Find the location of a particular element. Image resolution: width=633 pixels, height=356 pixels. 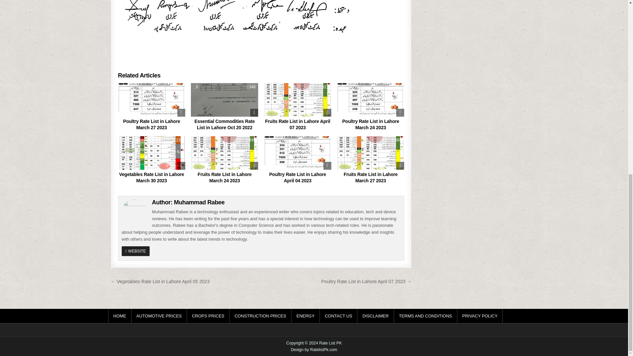

0 is located at coordinates (342, 87).